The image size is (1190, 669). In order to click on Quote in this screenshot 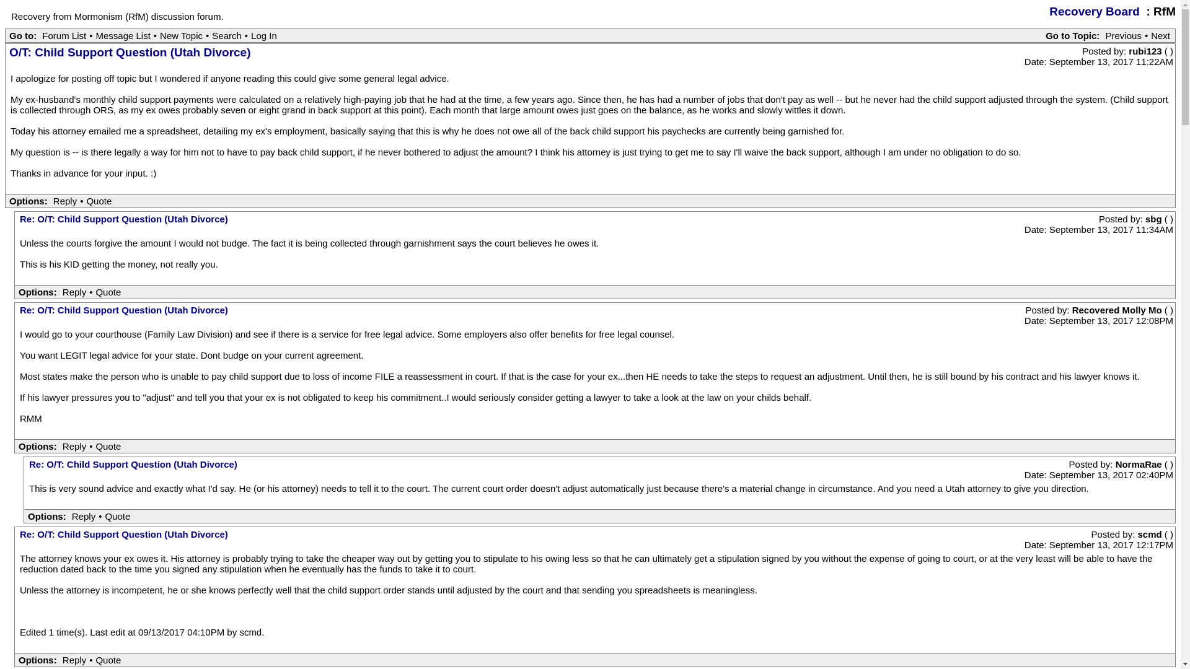, I will do `click(108, 292)`.